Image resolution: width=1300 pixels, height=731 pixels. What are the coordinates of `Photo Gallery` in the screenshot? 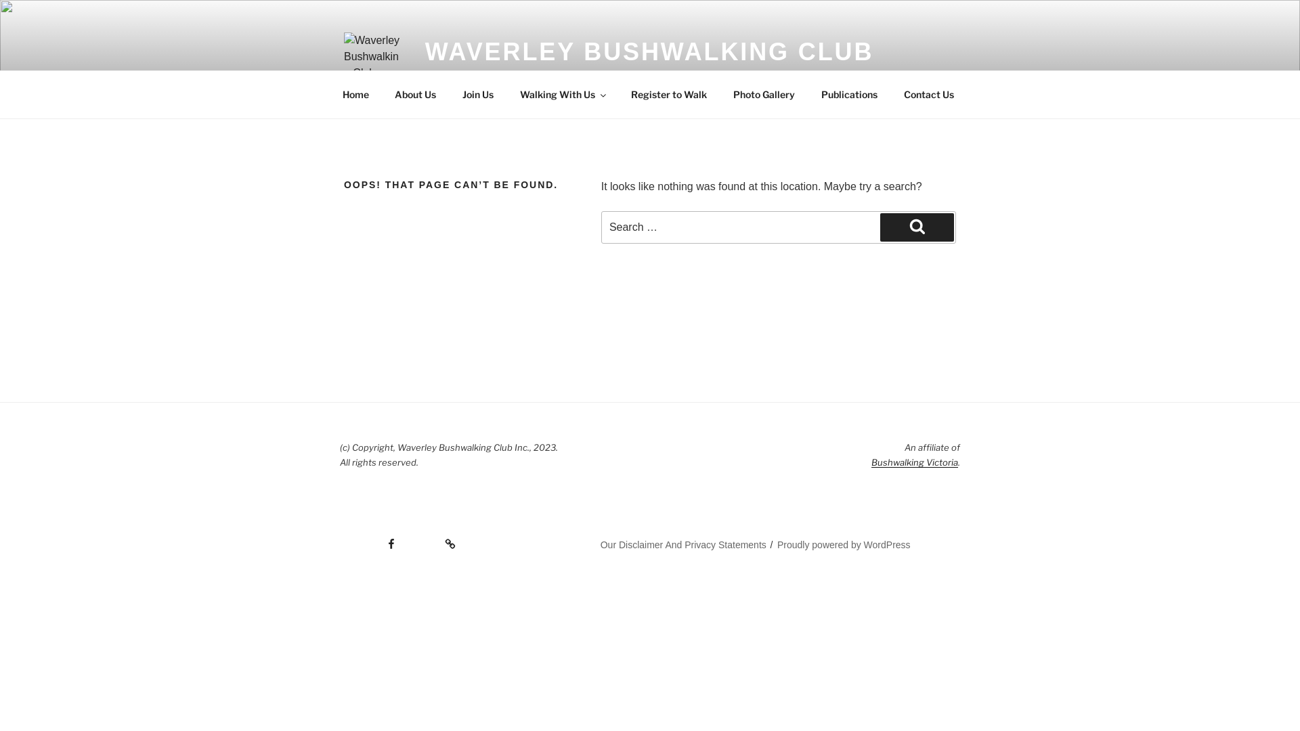 It's located at (764, 95).